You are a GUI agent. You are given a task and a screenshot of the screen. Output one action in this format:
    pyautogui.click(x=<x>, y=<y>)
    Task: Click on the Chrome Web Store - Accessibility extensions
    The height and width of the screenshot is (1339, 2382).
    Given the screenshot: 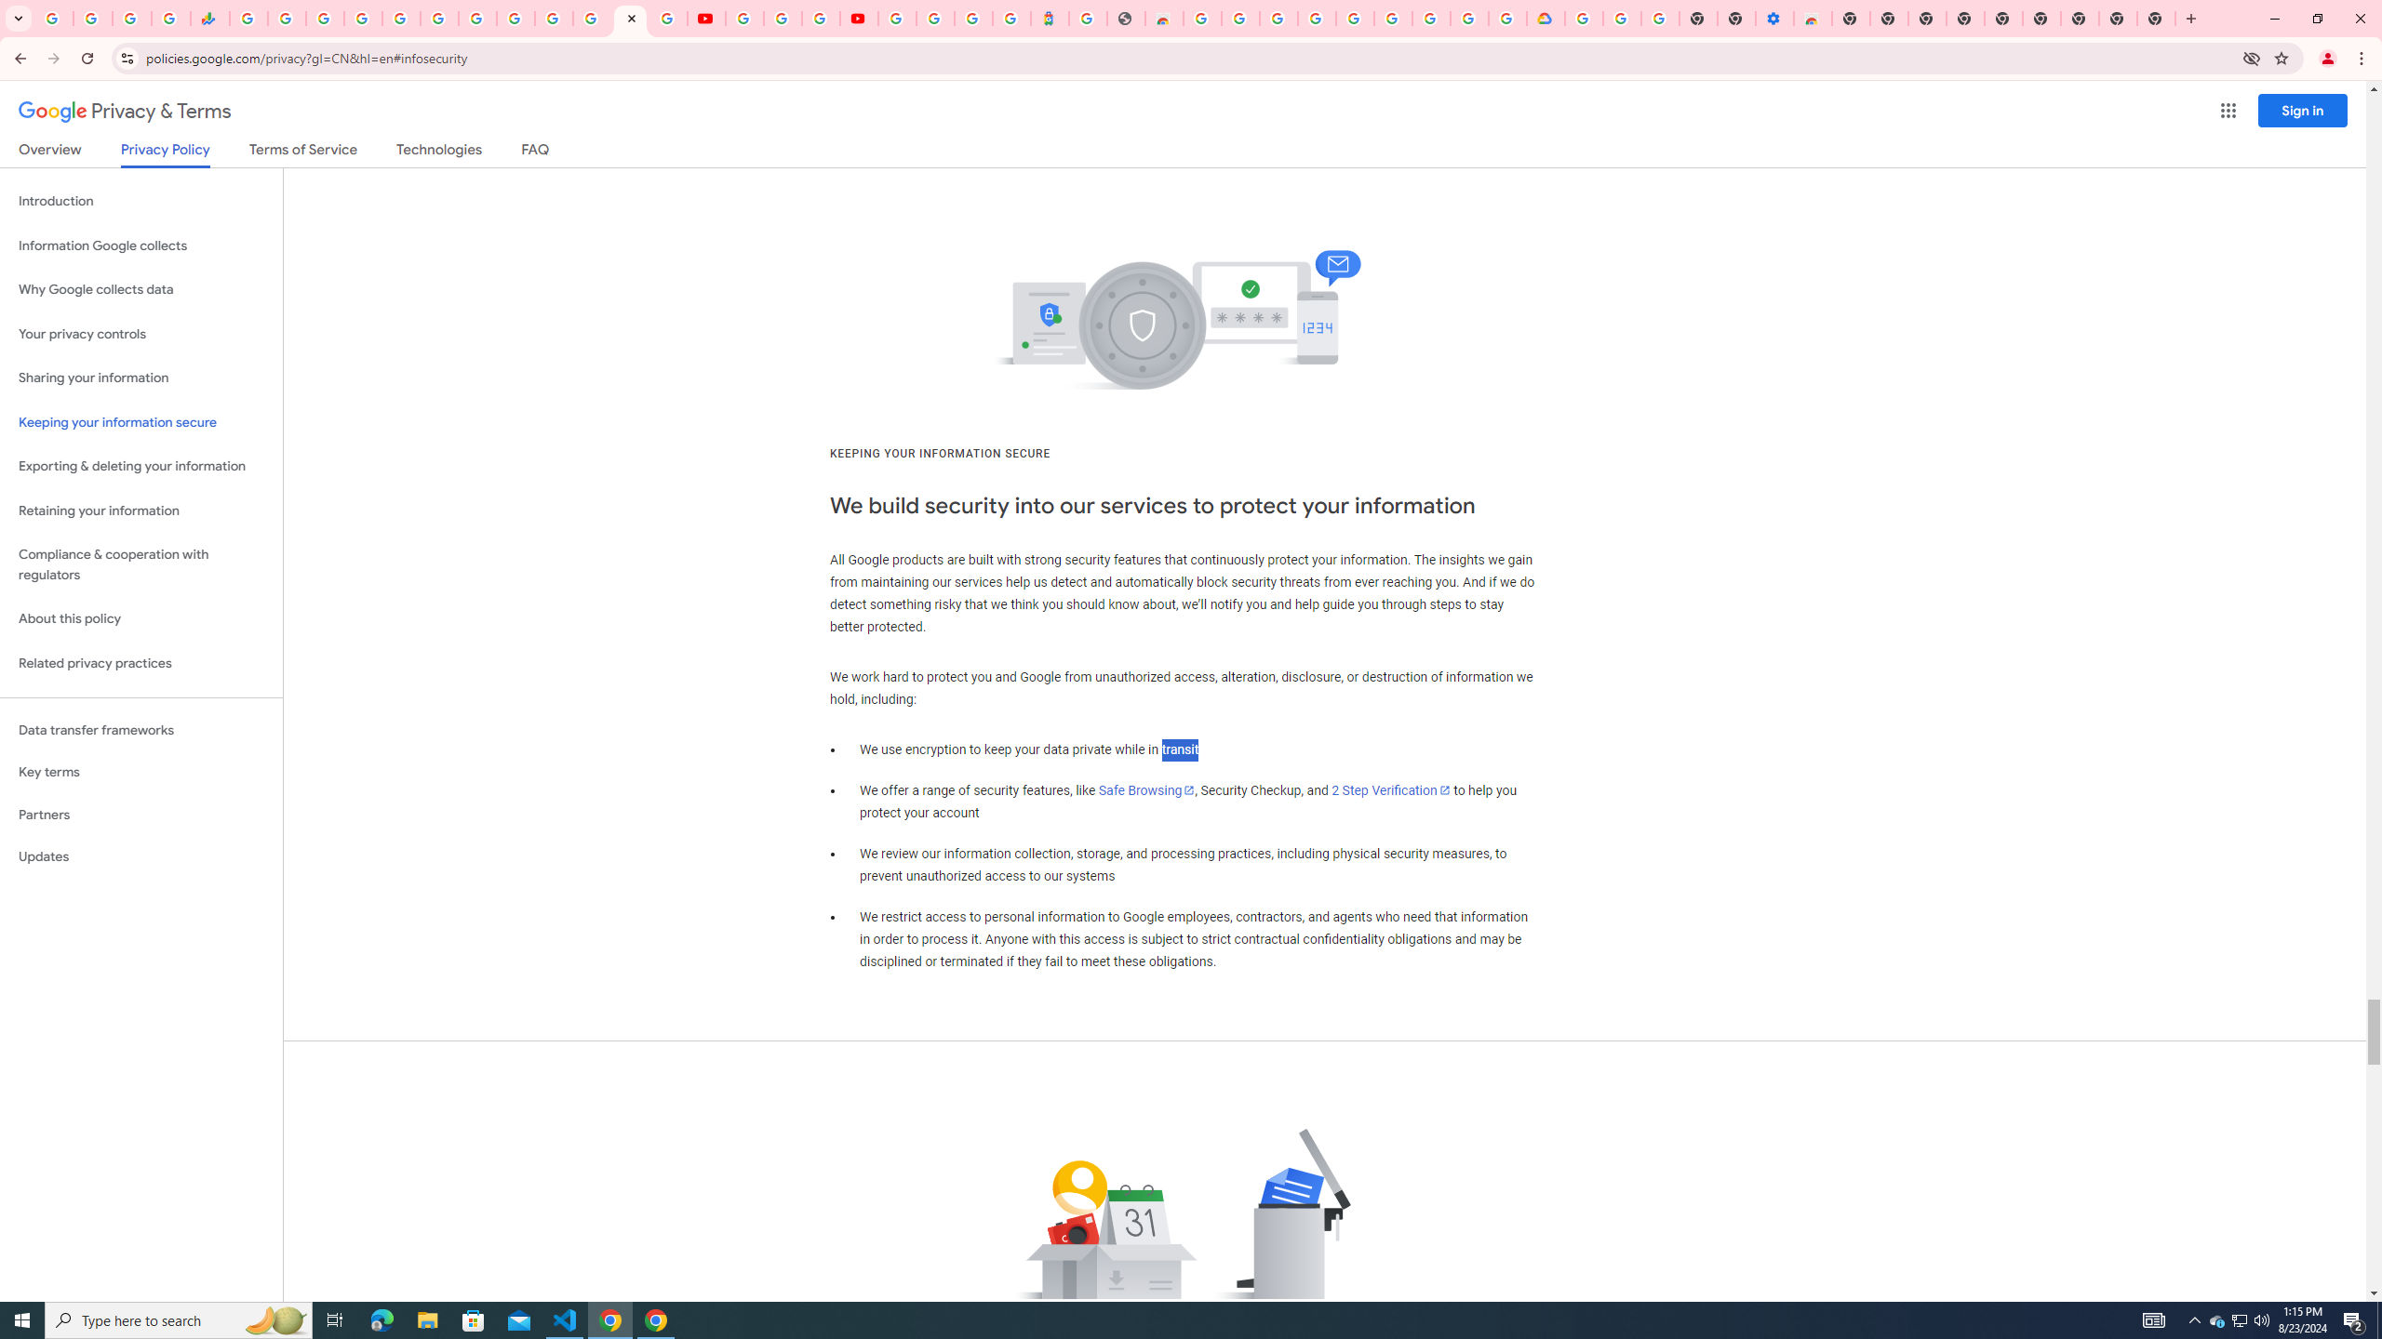 What is the action you would take?
    pyautogui.click(x=1813, y=19)
    